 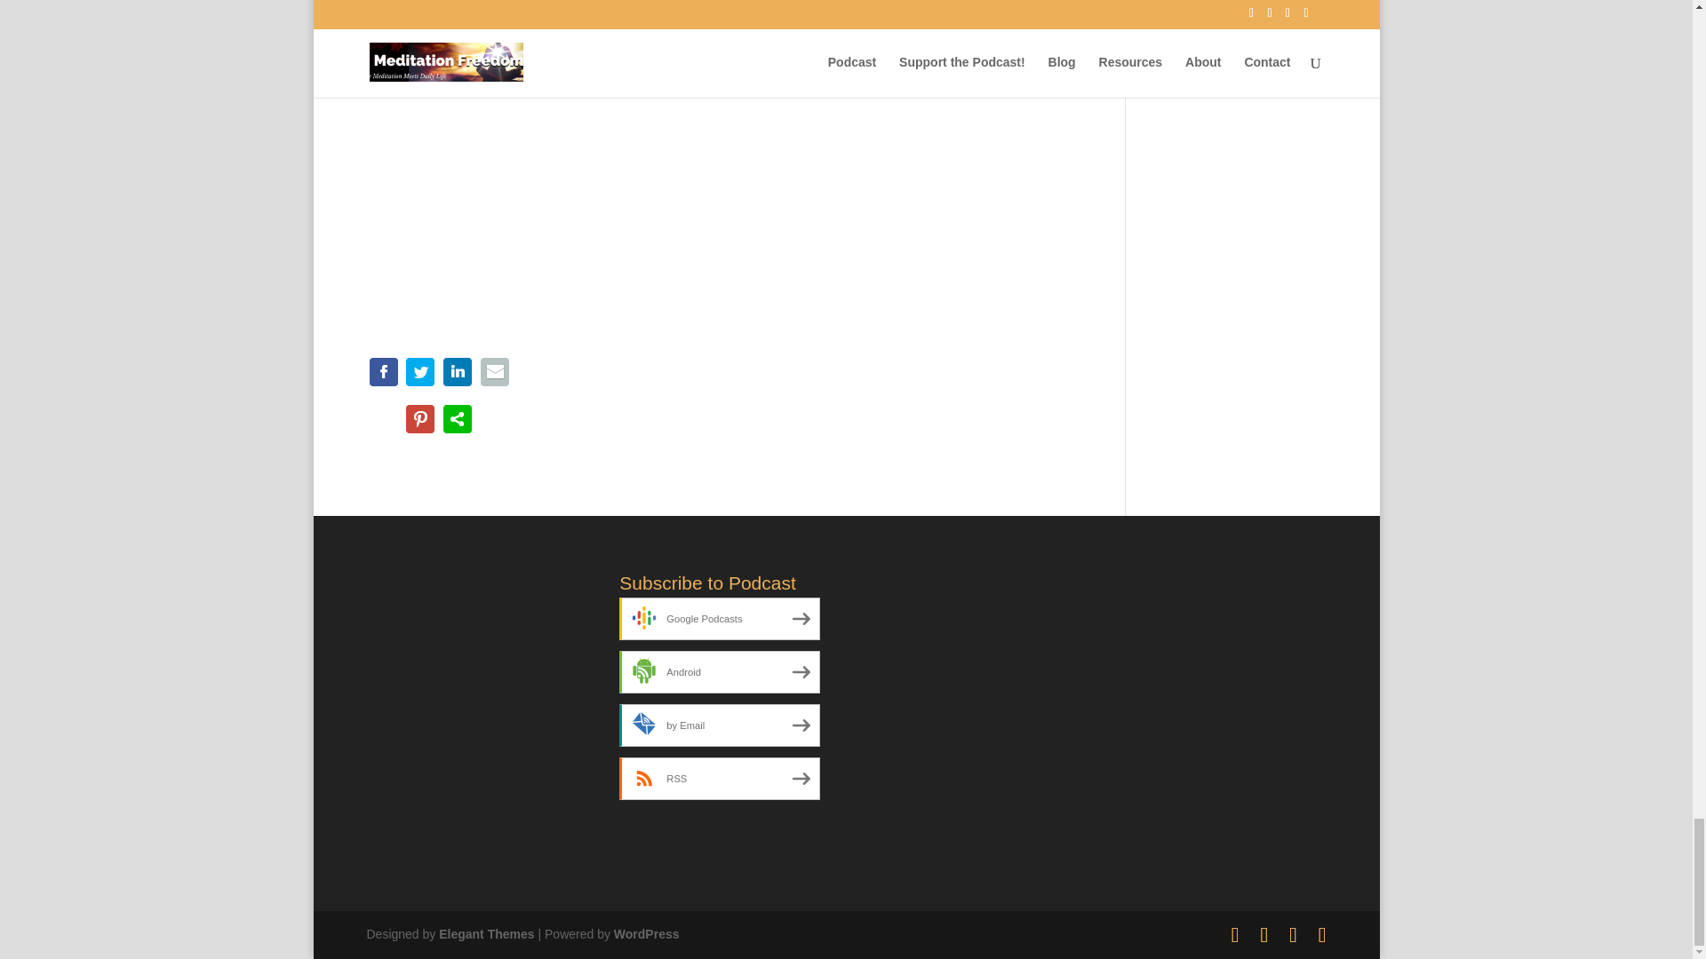 What do you see at coordinates (718, 671) in the screenshot?
I see `Subscribe on Android` at bounding box center [718, 671].